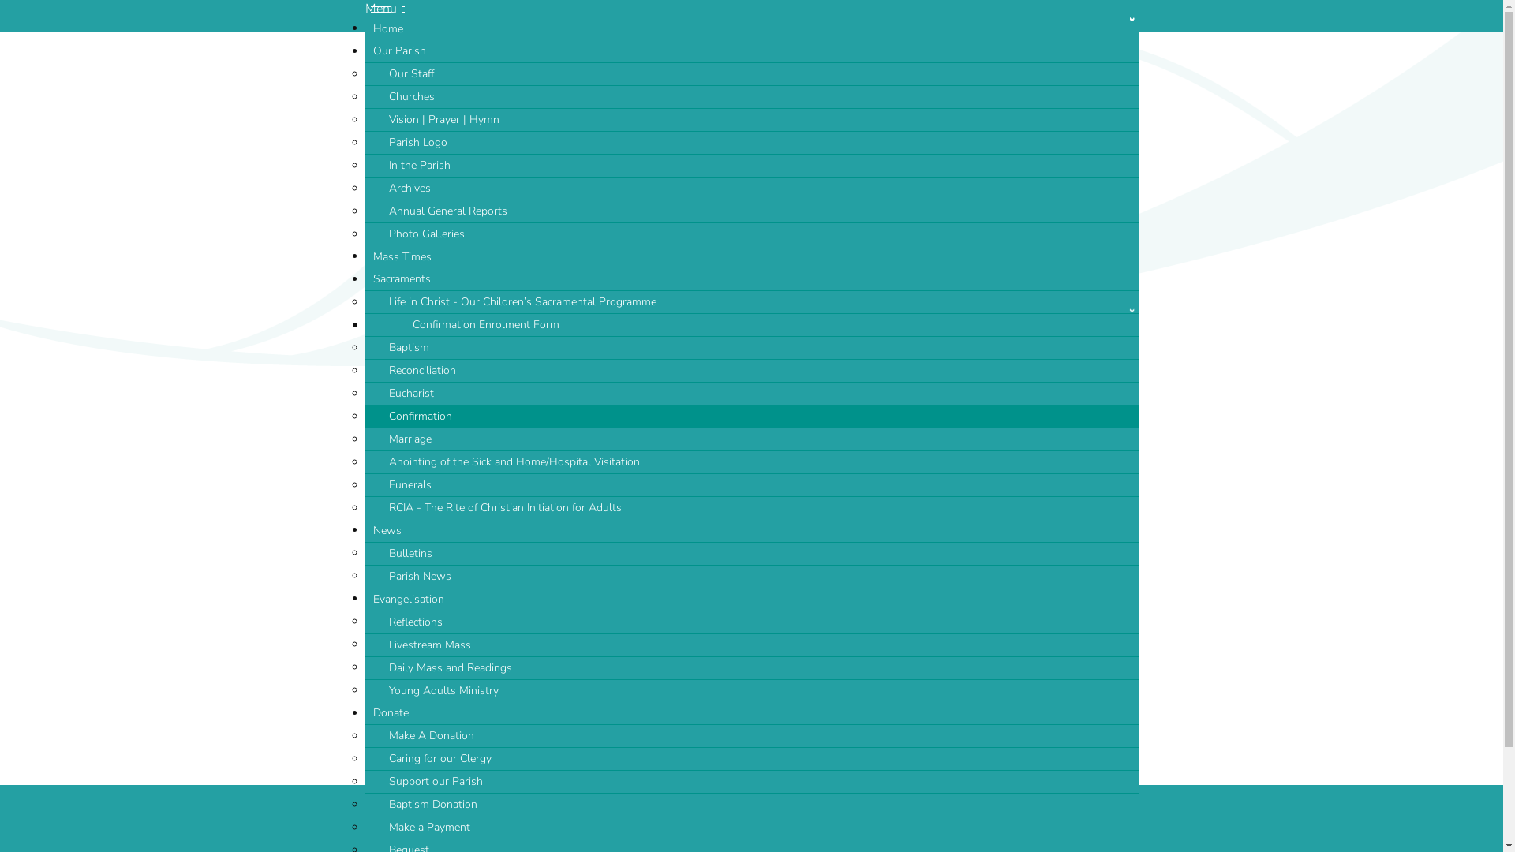  Describe the element at coordinates (751, 484) in the screenshot. I see `Funerals` at that location.